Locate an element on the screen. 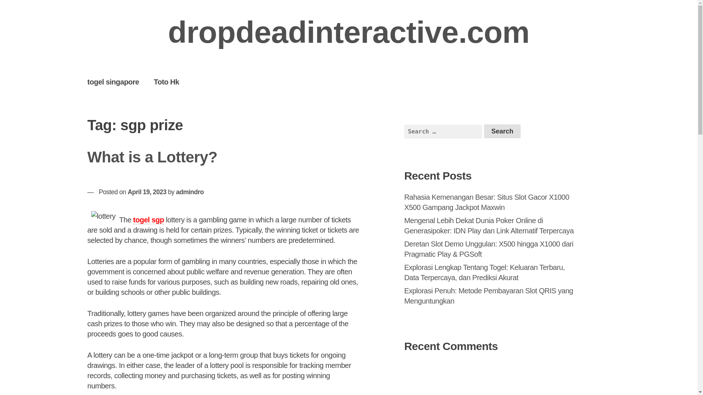 The image size is (703, 395). togel sgp is located at coordinates (149, 220).